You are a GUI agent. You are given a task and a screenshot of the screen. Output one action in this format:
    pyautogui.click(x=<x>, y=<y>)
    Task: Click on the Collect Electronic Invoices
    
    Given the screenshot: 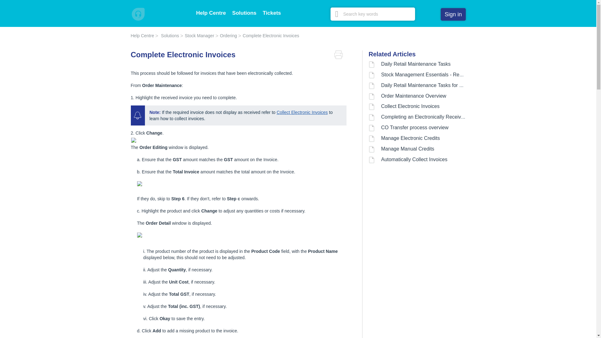 What is the action you would take?
    pyautogui.click(x=302, y=112)
    